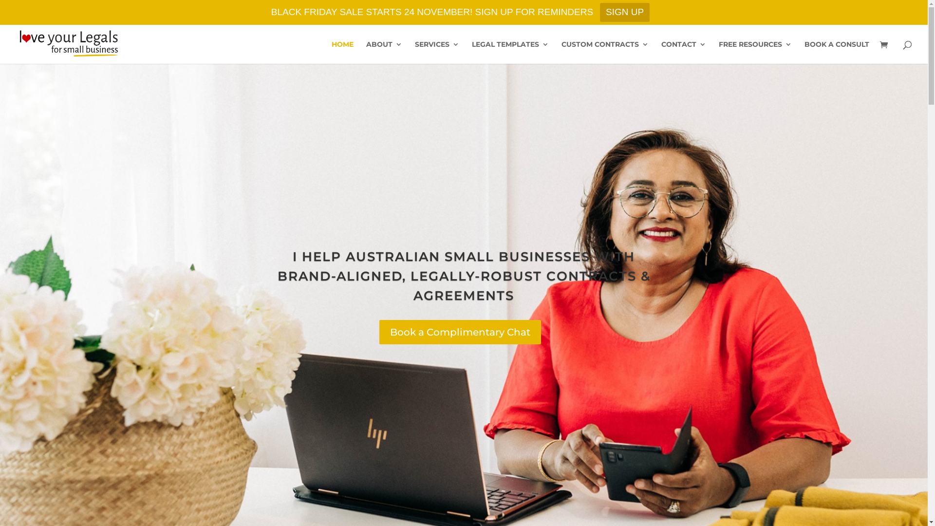 This screenshot has height=526, width=935. What do you see at coordinates (605, 53) in the screenshot?
I see `CUSTOM CONTRACTS` at bounding box center [605, 53].